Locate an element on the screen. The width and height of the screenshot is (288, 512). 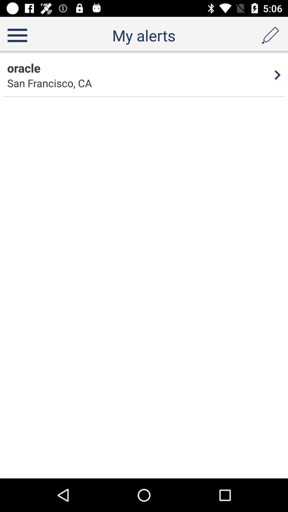
jump to the san francisco, ca is located at coordinates (50, 83).